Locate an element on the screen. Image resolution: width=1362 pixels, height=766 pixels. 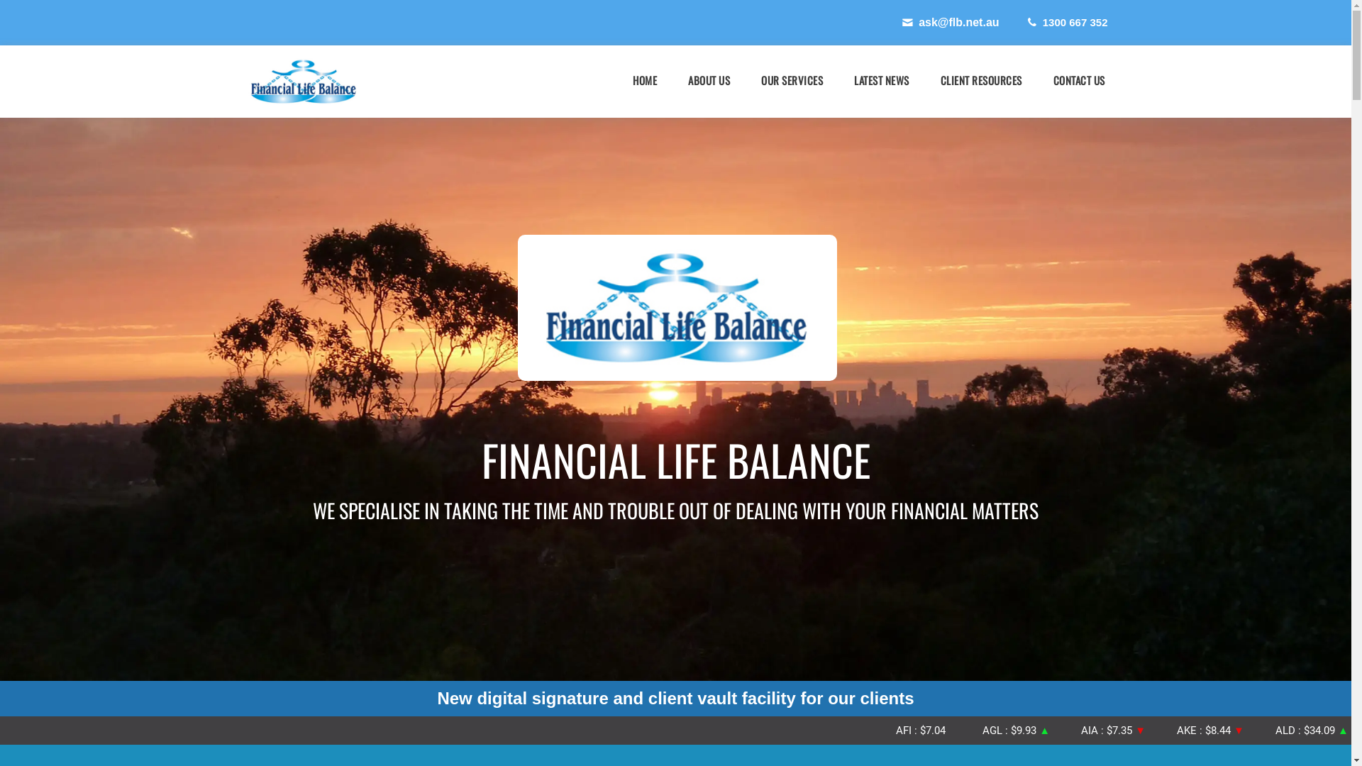
HOME is located at coordinates (645, 81).